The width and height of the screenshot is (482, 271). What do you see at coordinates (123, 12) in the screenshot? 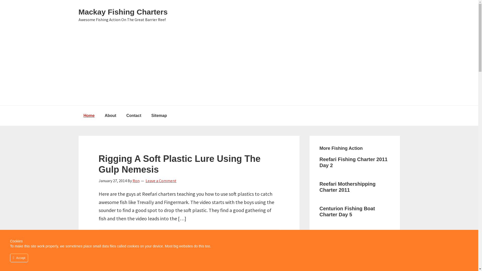
I see `Mackay Fishing Charters` at bounding box center [123, 12].